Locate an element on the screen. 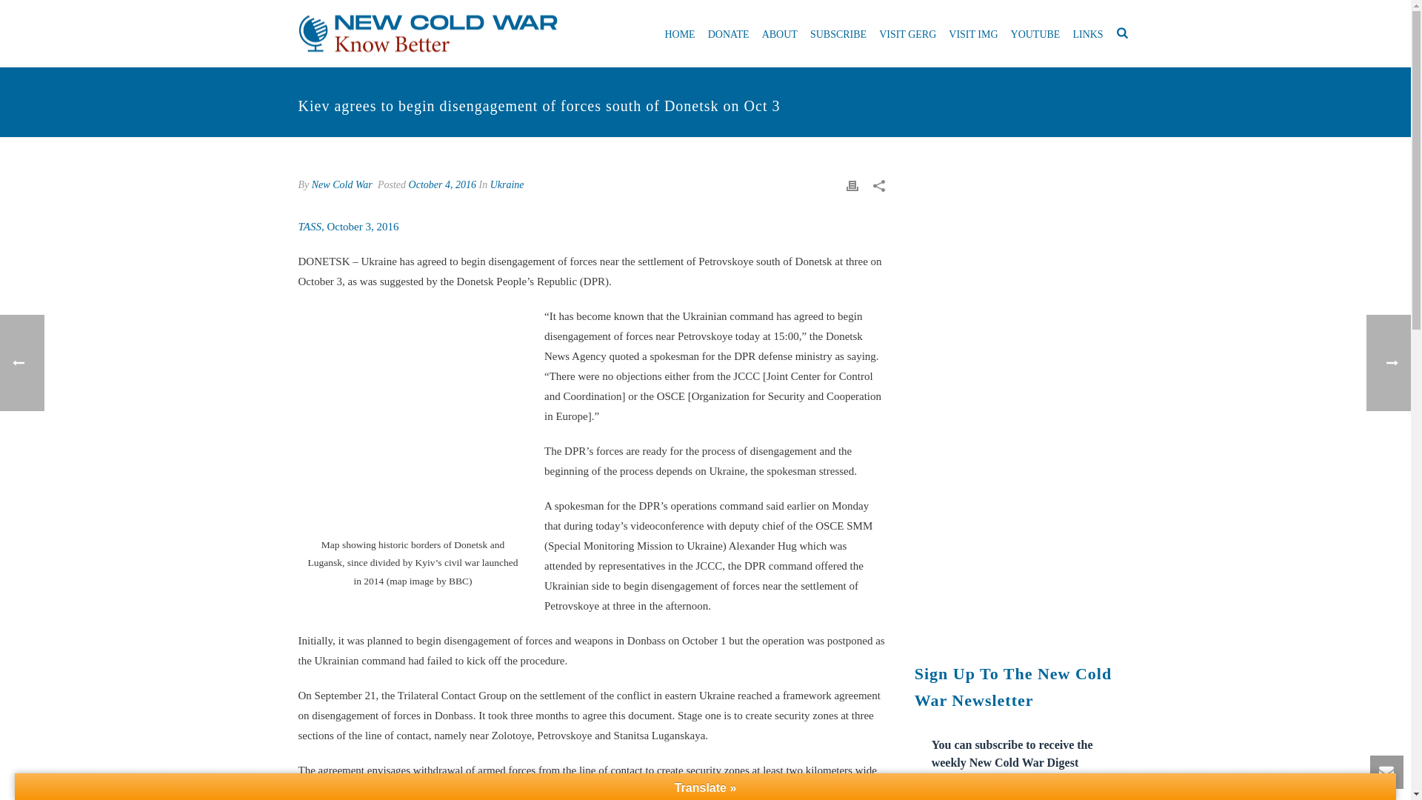 The width and height of the screenshot is (1422, 800). YOUTUBE is located at coordinates (1035, 33).